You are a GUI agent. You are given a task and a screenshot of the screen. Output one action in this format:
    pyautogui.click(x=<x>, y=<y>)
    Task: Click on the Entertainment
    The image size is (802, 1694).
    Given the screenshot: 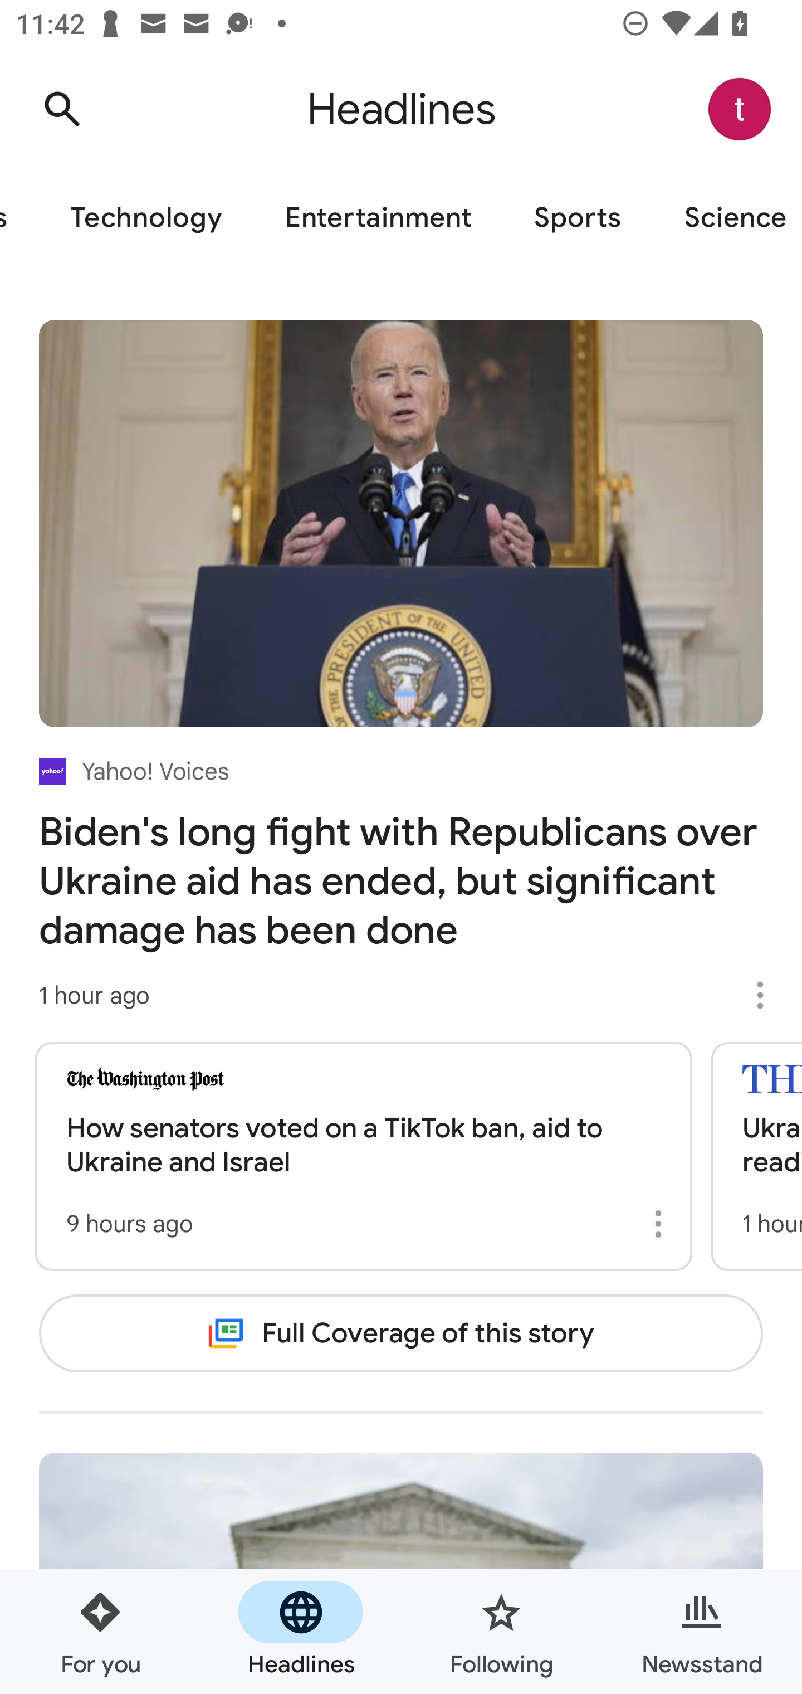 What is the action you would take?
    pyautogui.click(x=378, y=218)
    